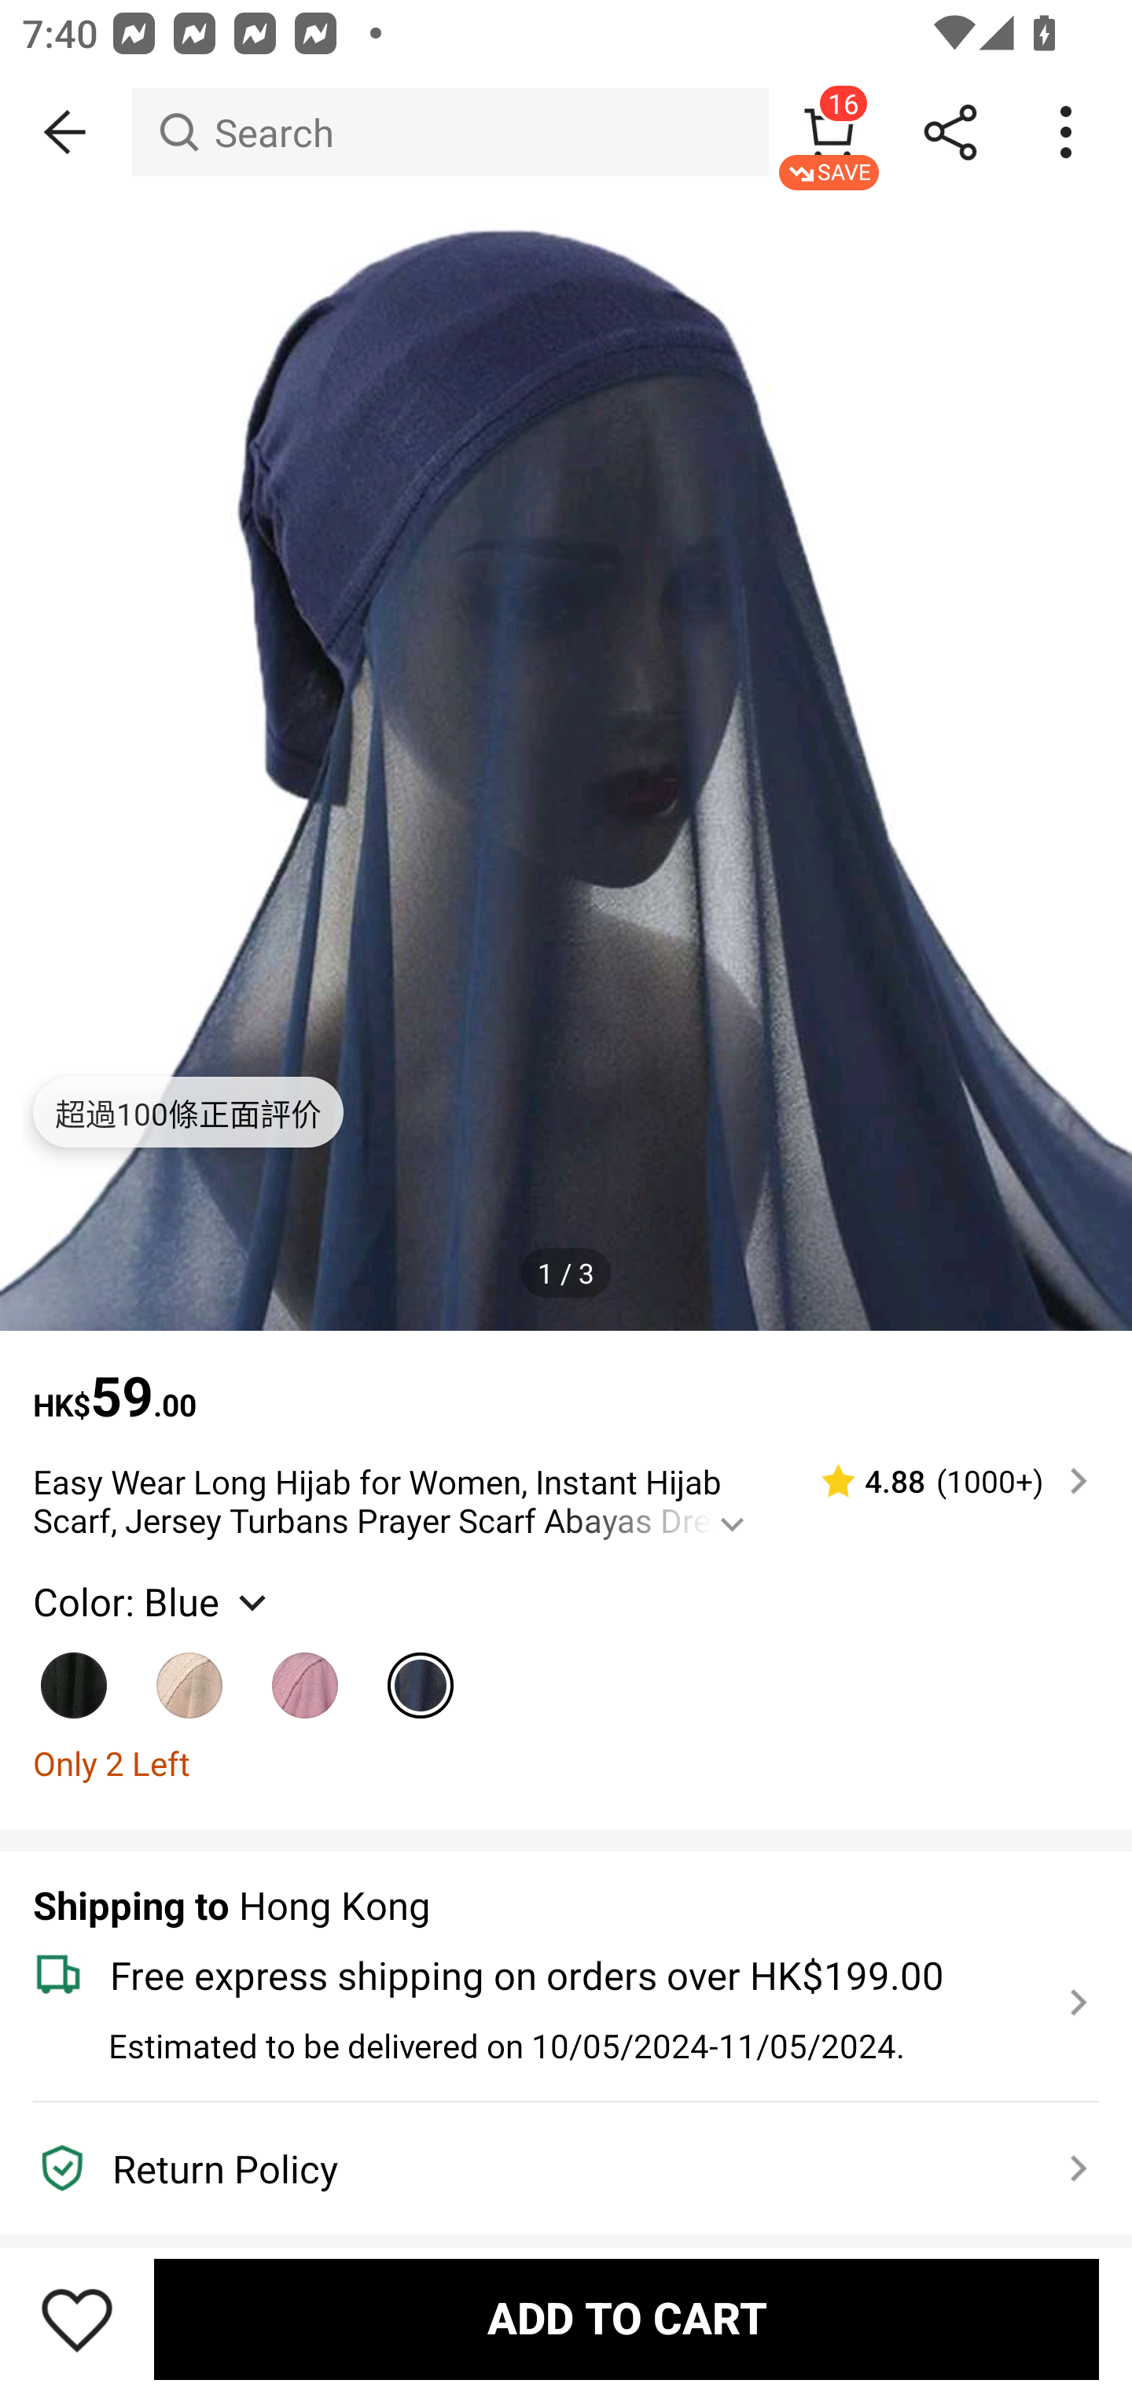  I want to click on HK$59.00, so click(566, 1381).